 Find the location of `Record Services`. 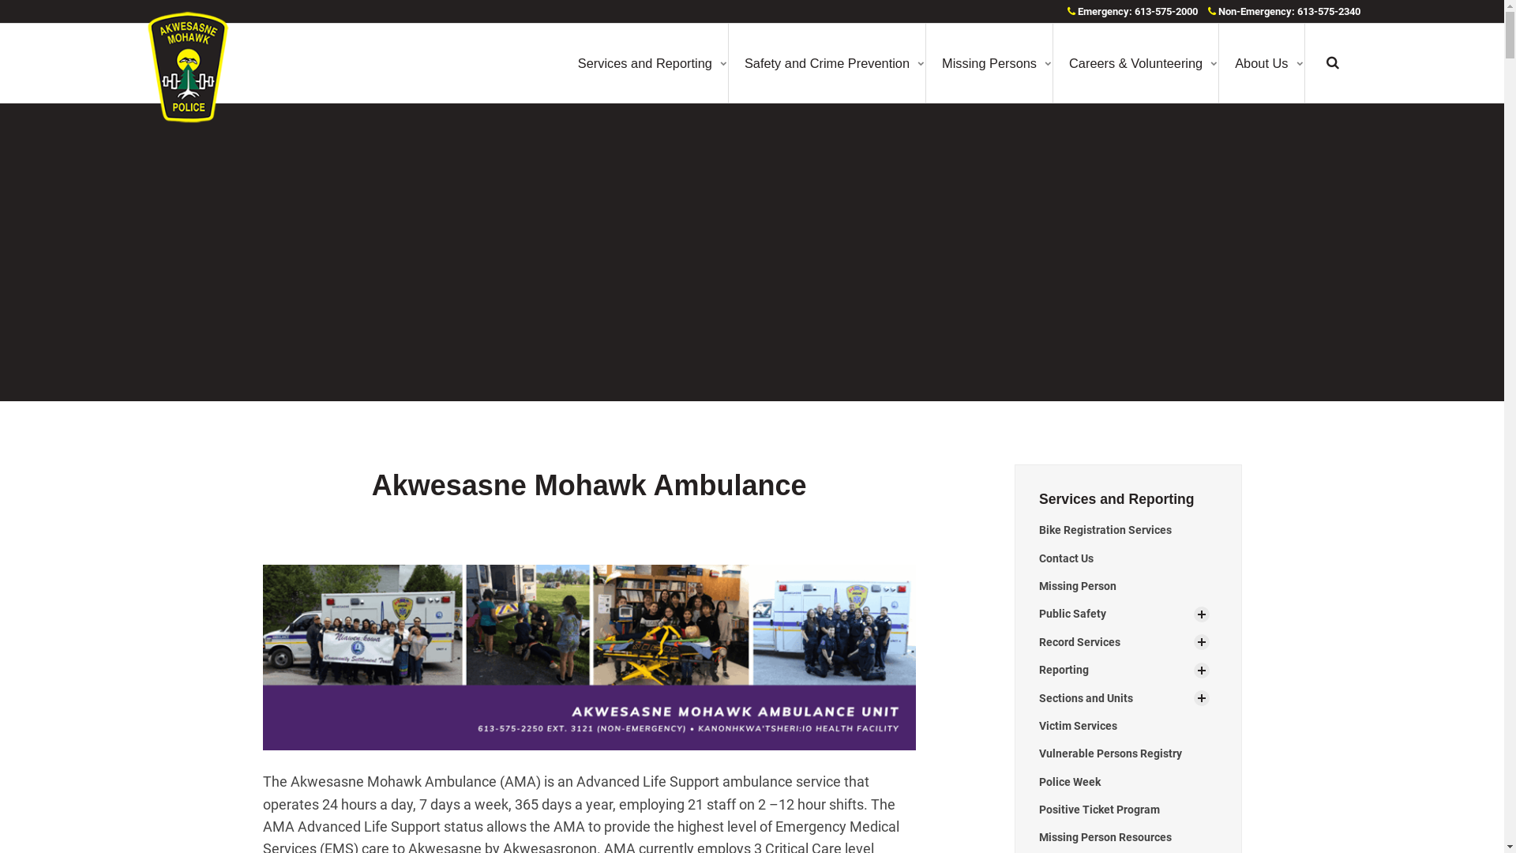

Record Services is located at coordinates (1116, 643).